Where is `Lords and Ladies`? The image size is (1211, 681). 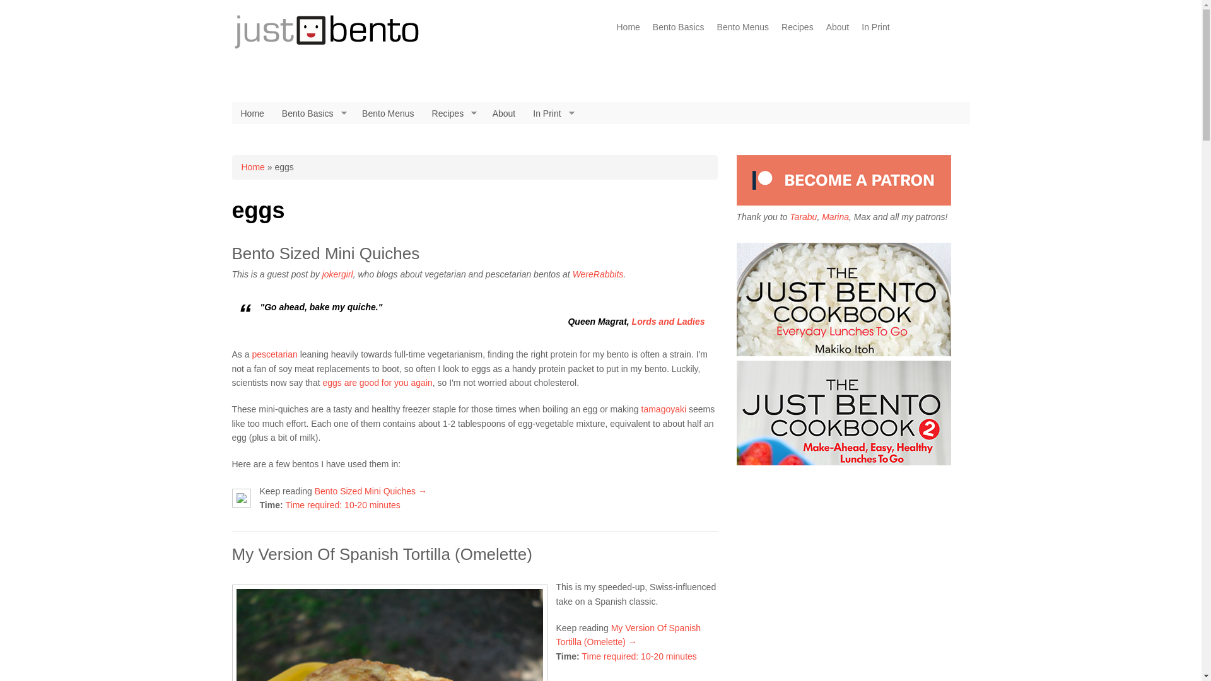 Lords and Ladies is located at coordinates (669, 322).